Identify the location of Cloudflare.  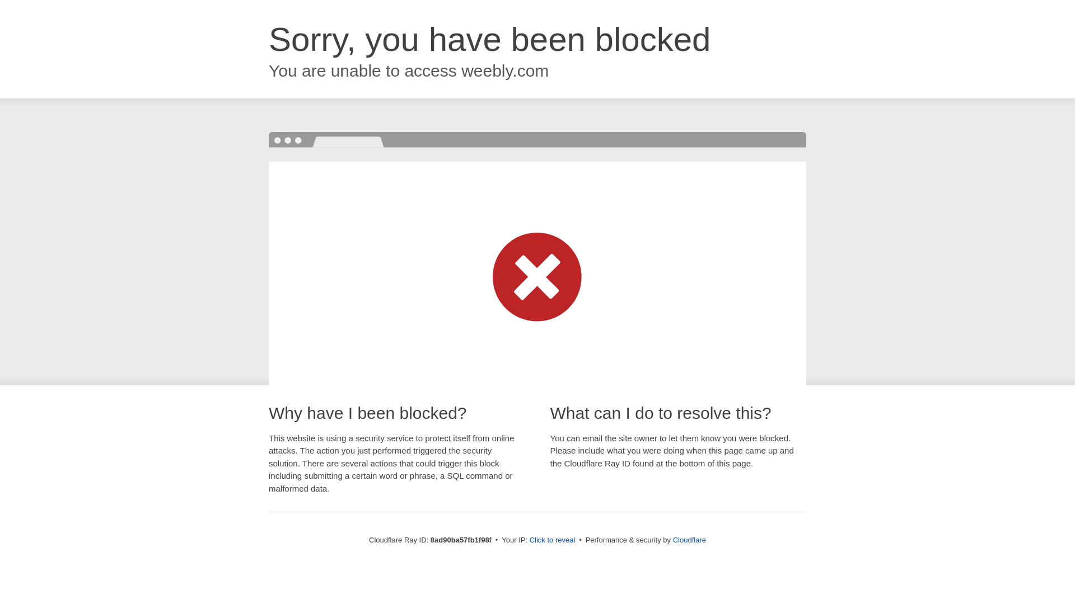
(689, 540).